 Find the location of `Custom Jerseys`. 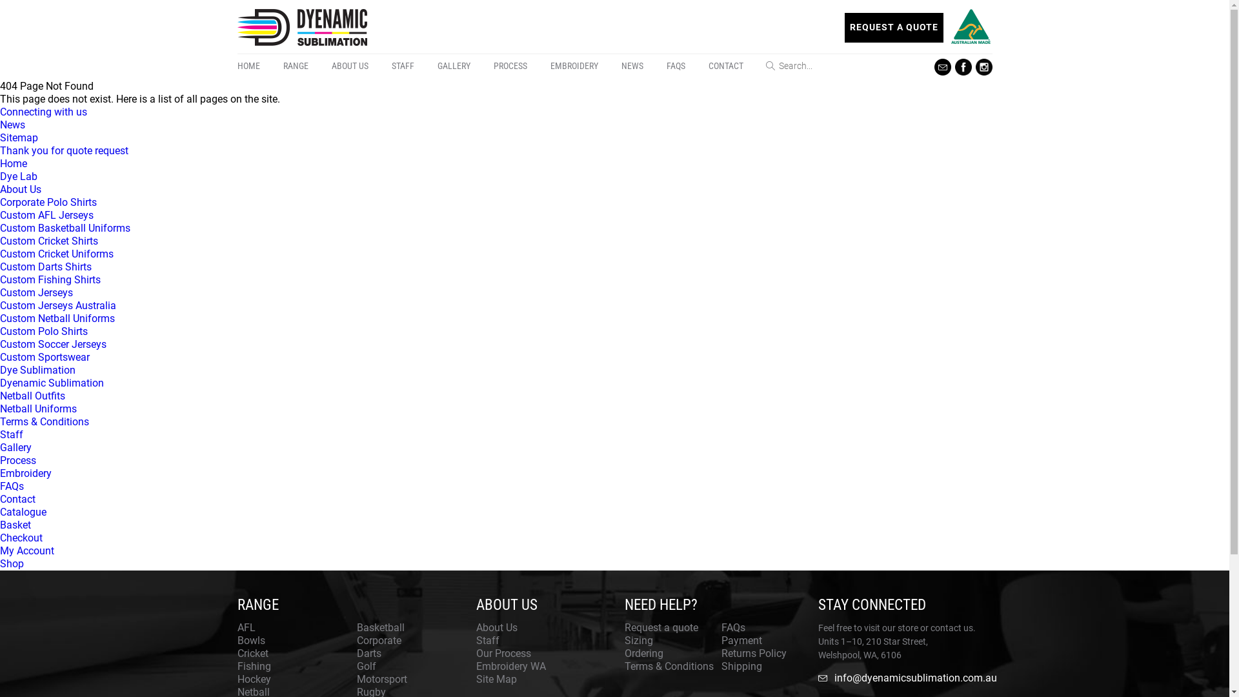

Custom Jerseys is located at coordinates (36, 293).